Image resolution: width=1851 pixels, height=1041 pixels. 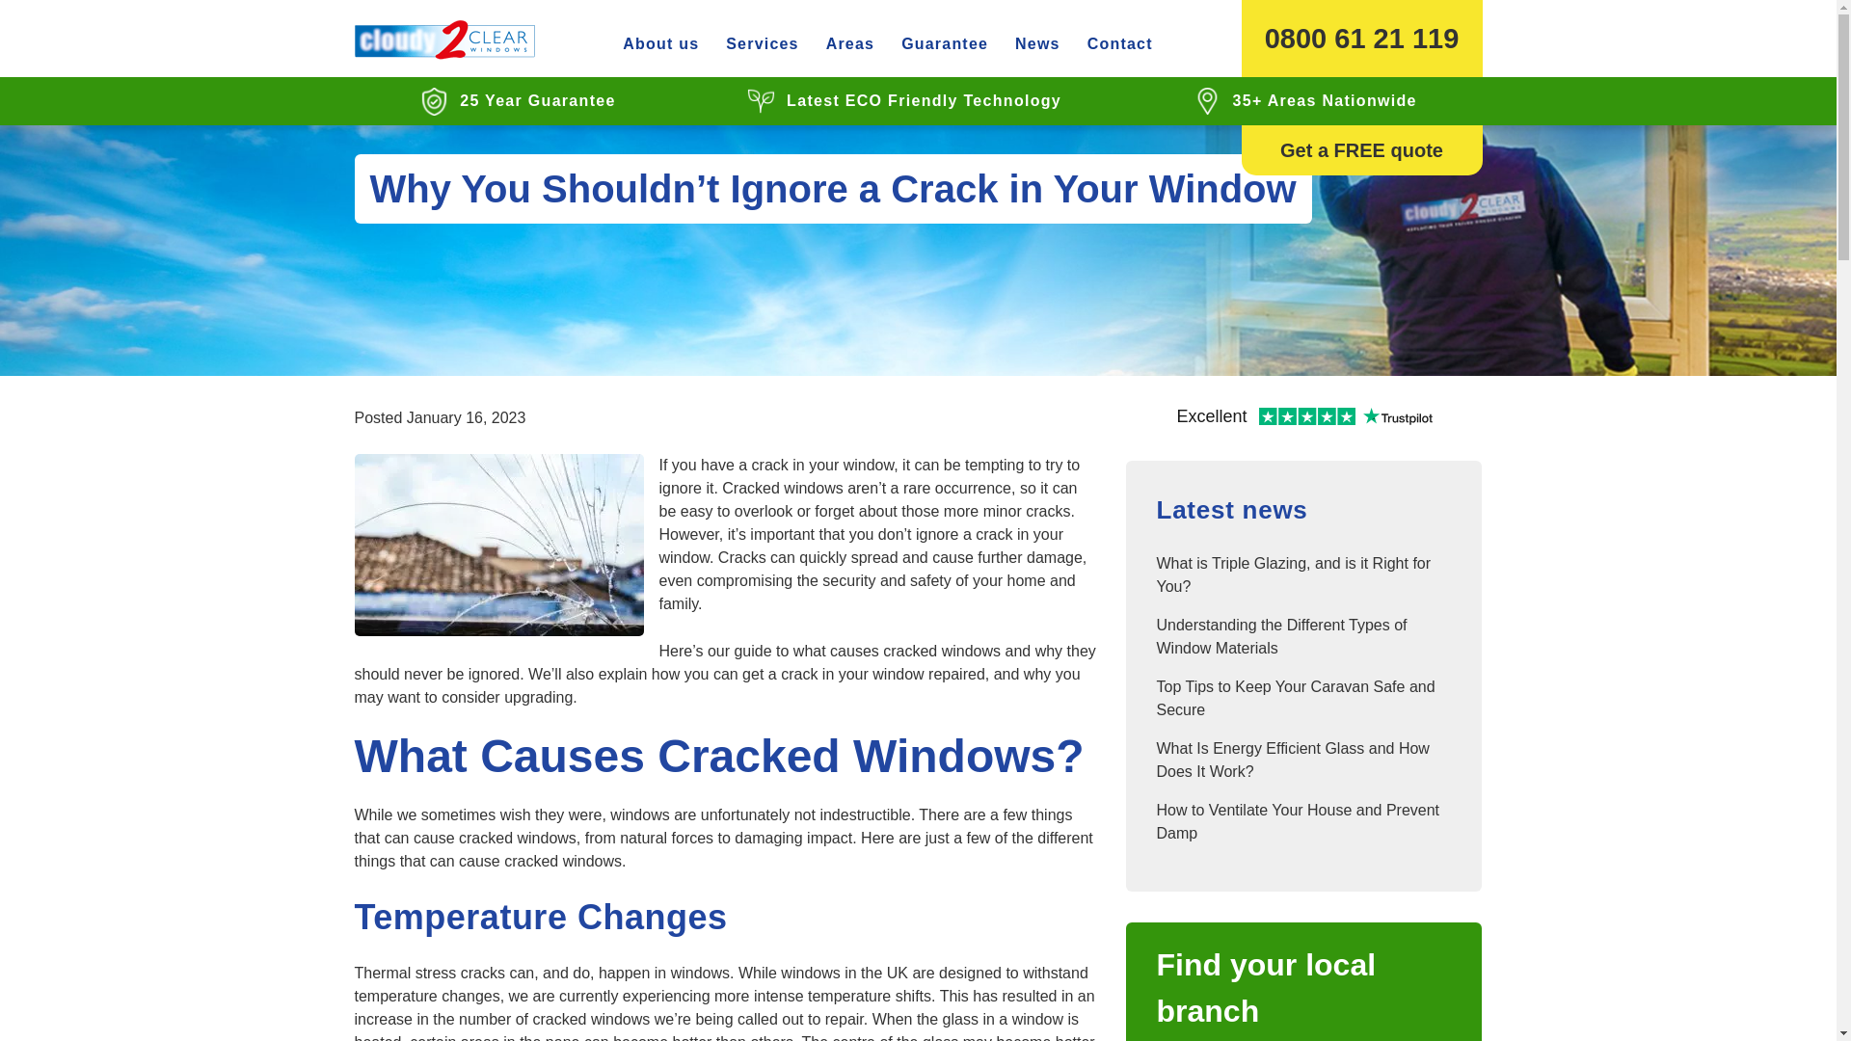 I want to click on Customer reviews powered by Trustpilot, so click(x=1303, y=418).